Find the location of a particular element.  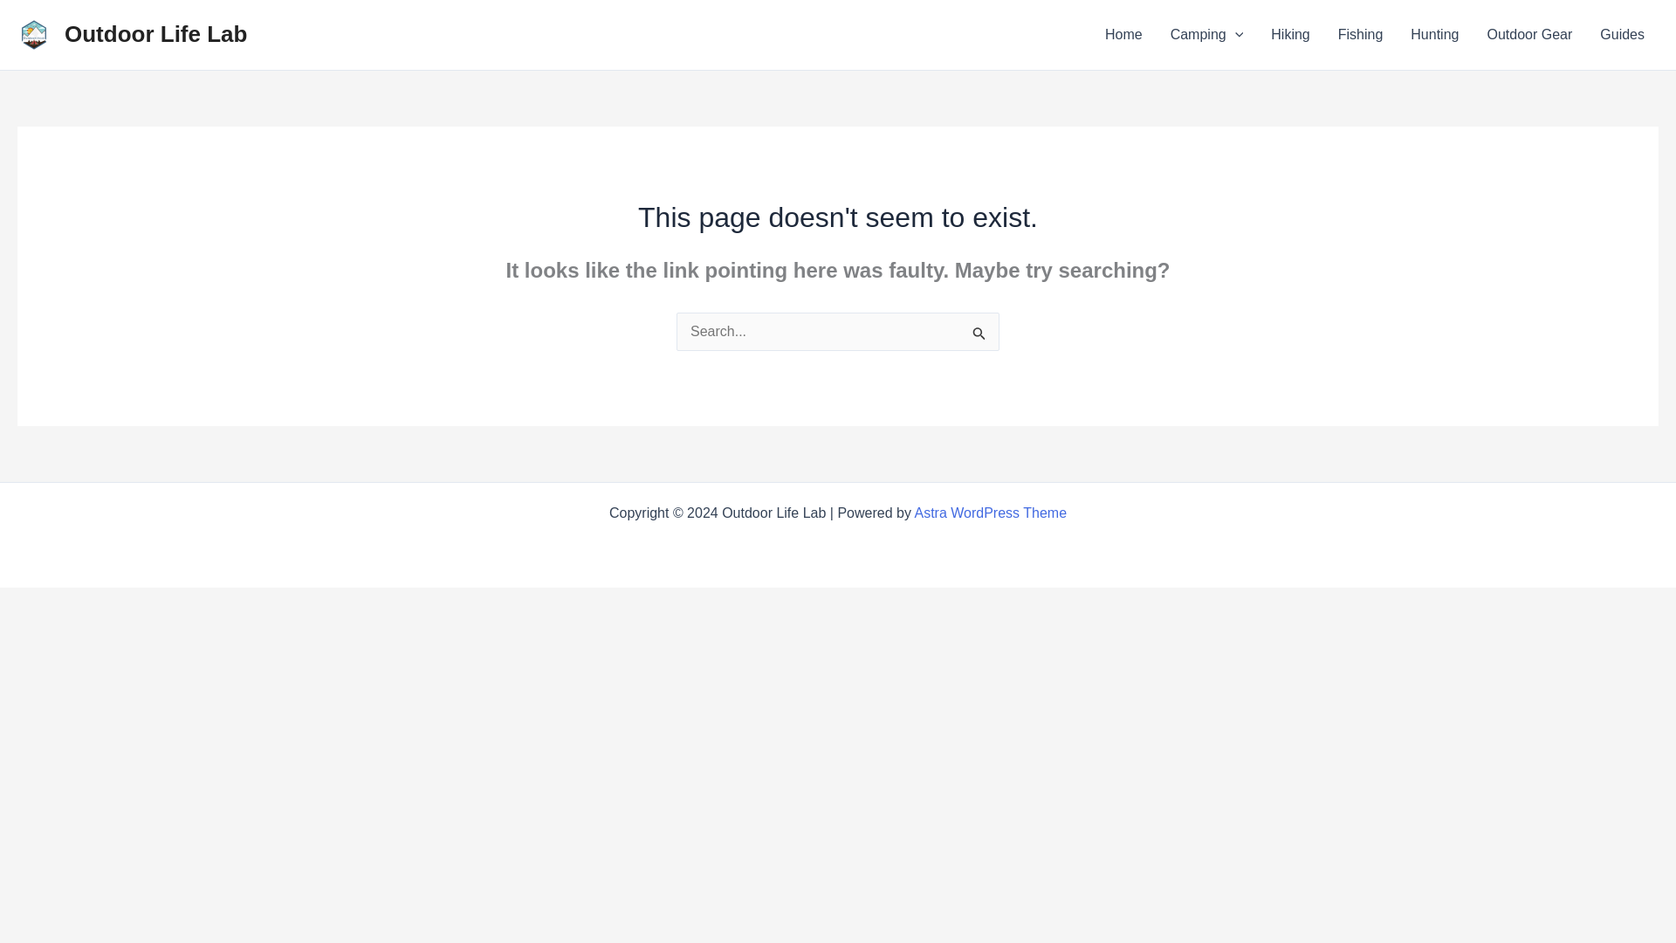

Hiking is located at coordinates (1290, 35).